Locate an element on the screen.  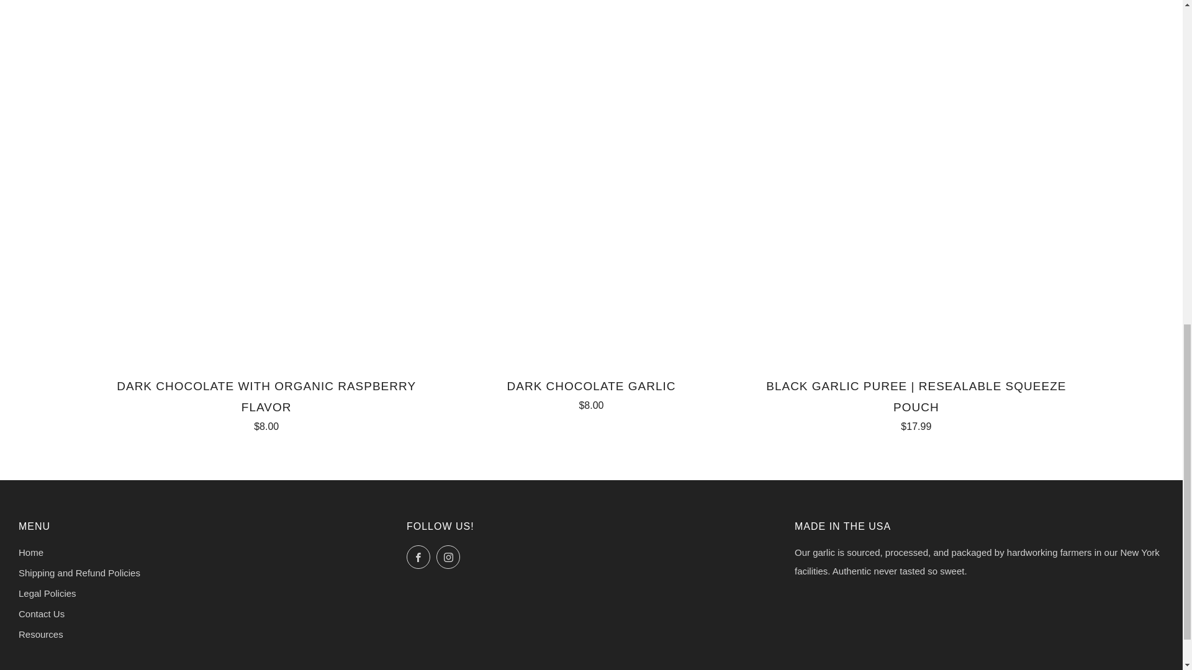
ADD TO CART is located at coordinates (767, 114).